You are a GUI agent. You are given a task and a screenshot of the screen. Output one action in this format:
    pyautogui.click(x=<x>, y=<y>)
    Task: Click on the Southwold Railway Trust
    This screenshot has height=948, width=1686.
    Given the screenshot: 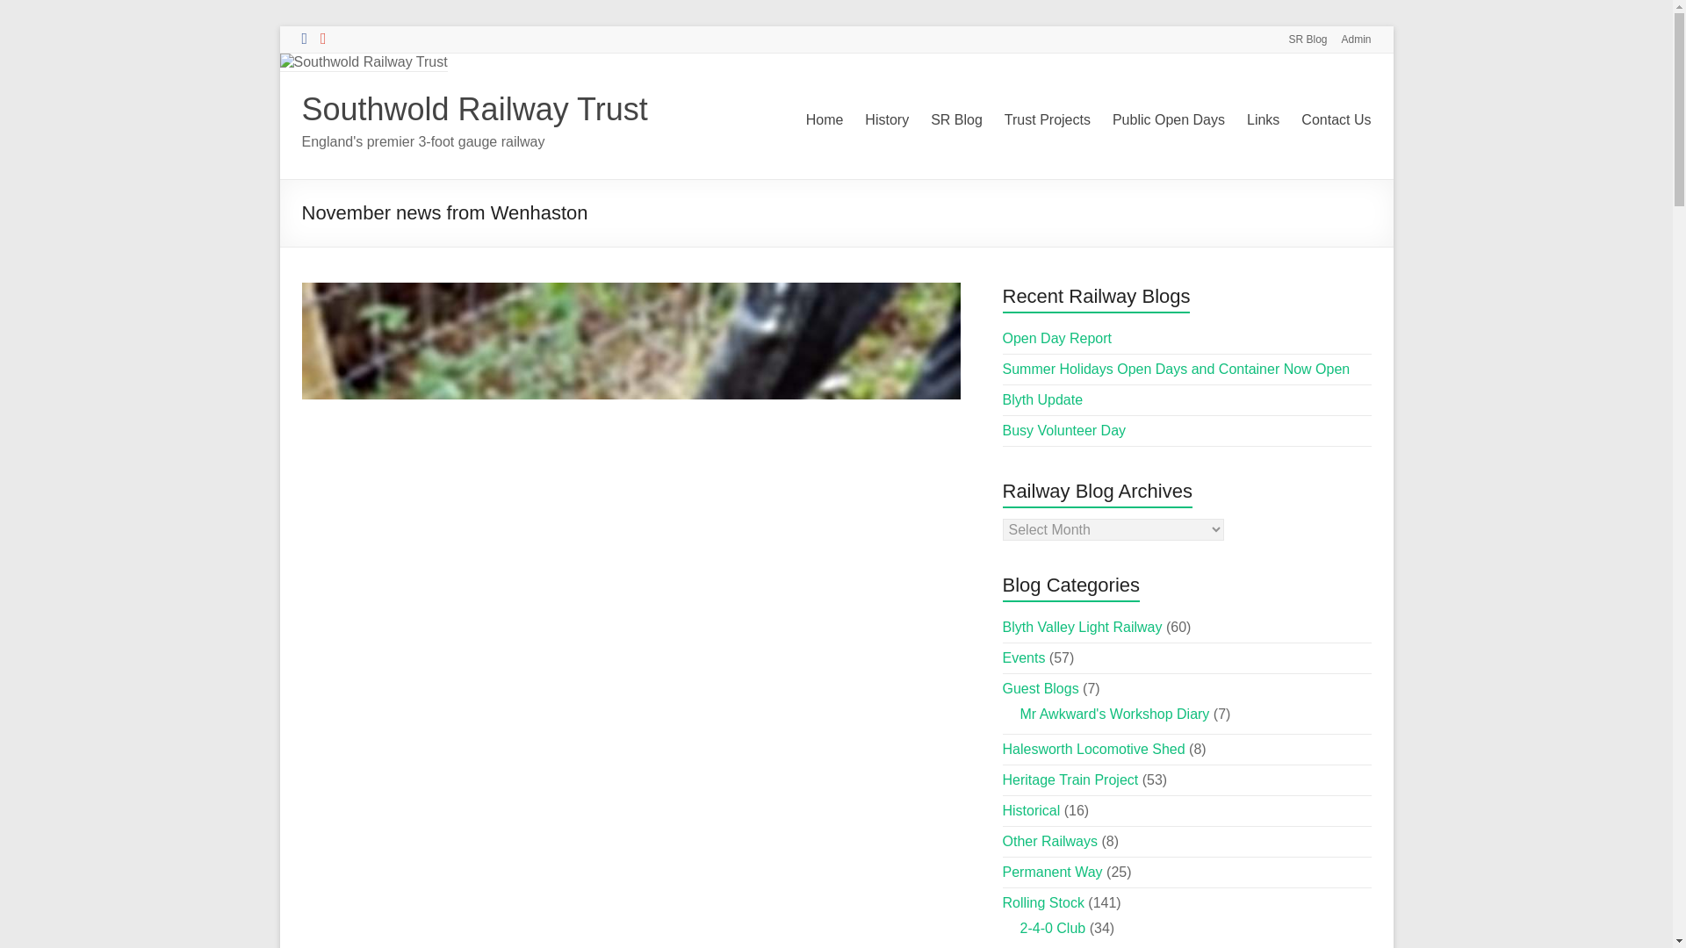 What is the action you would take?
    pyautogui.click(x=474, y=109)
    